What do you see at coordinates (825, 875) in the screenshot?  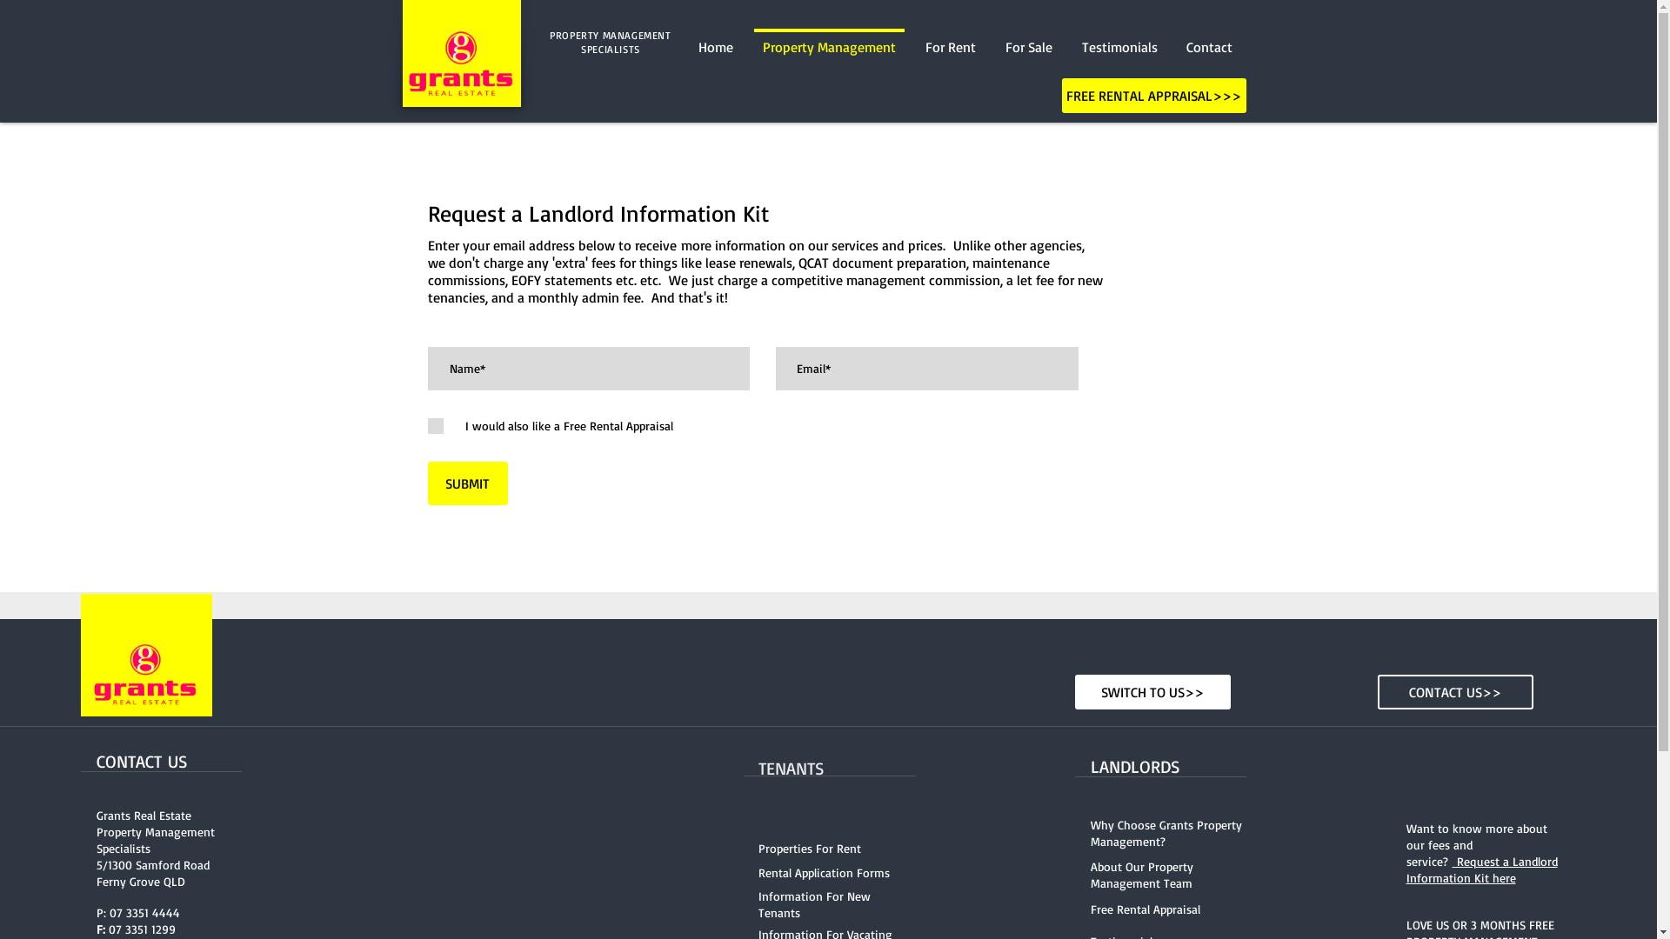 I see `Rental Application Forms` at bounding box center [825, 875].